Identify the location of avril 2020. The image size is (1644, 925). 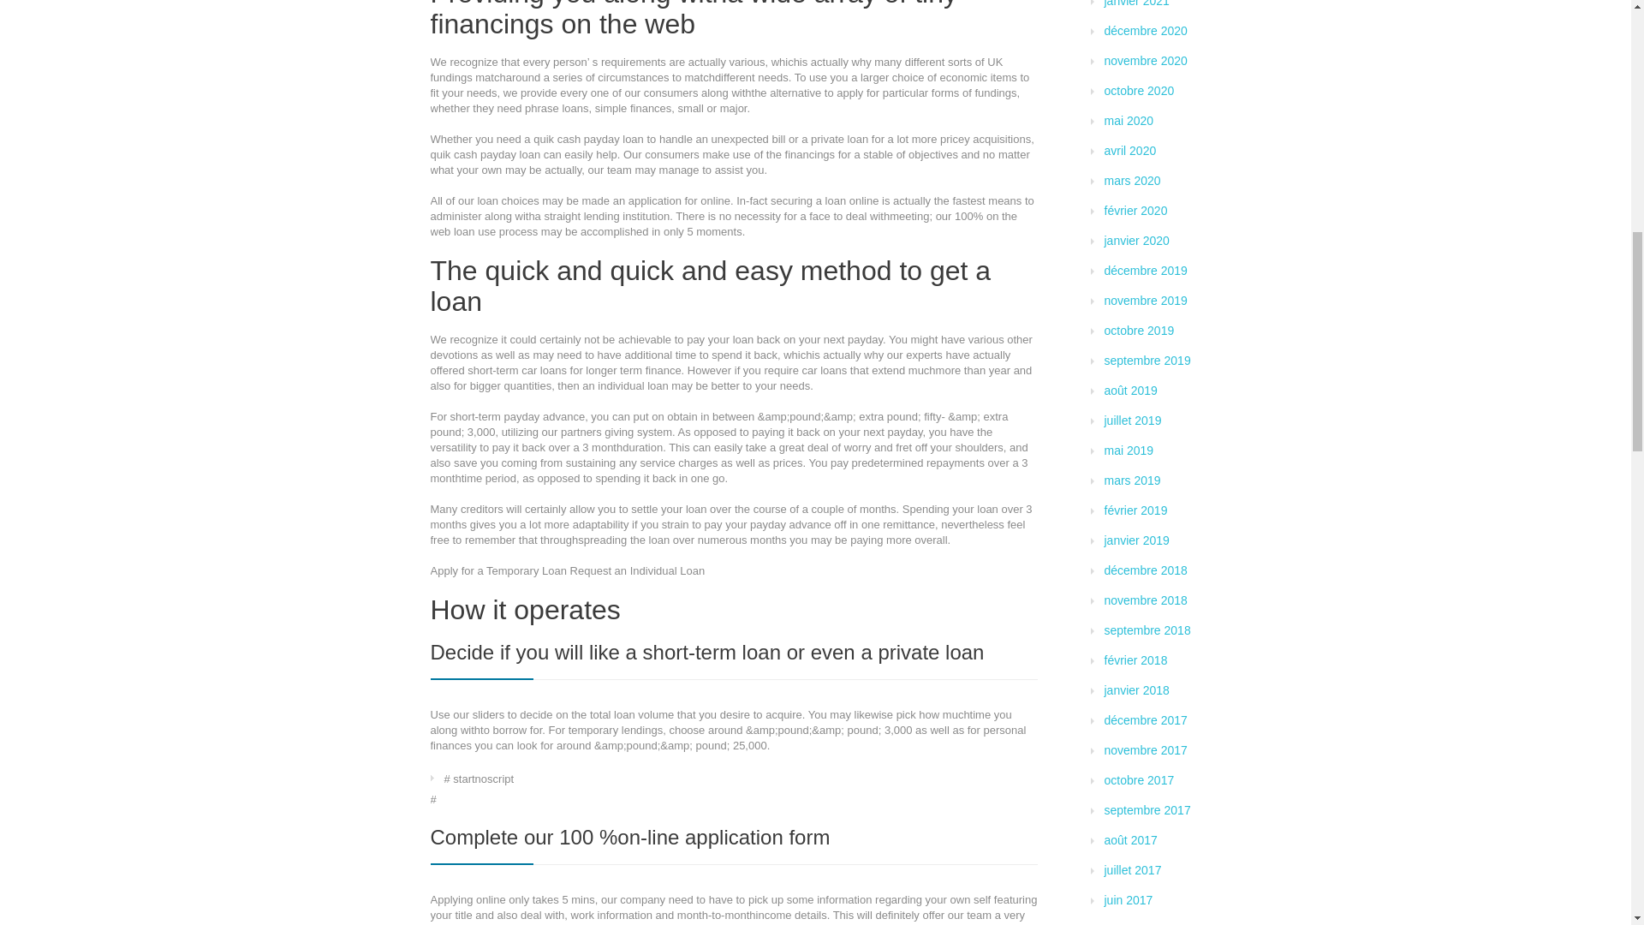
(1130, 151).